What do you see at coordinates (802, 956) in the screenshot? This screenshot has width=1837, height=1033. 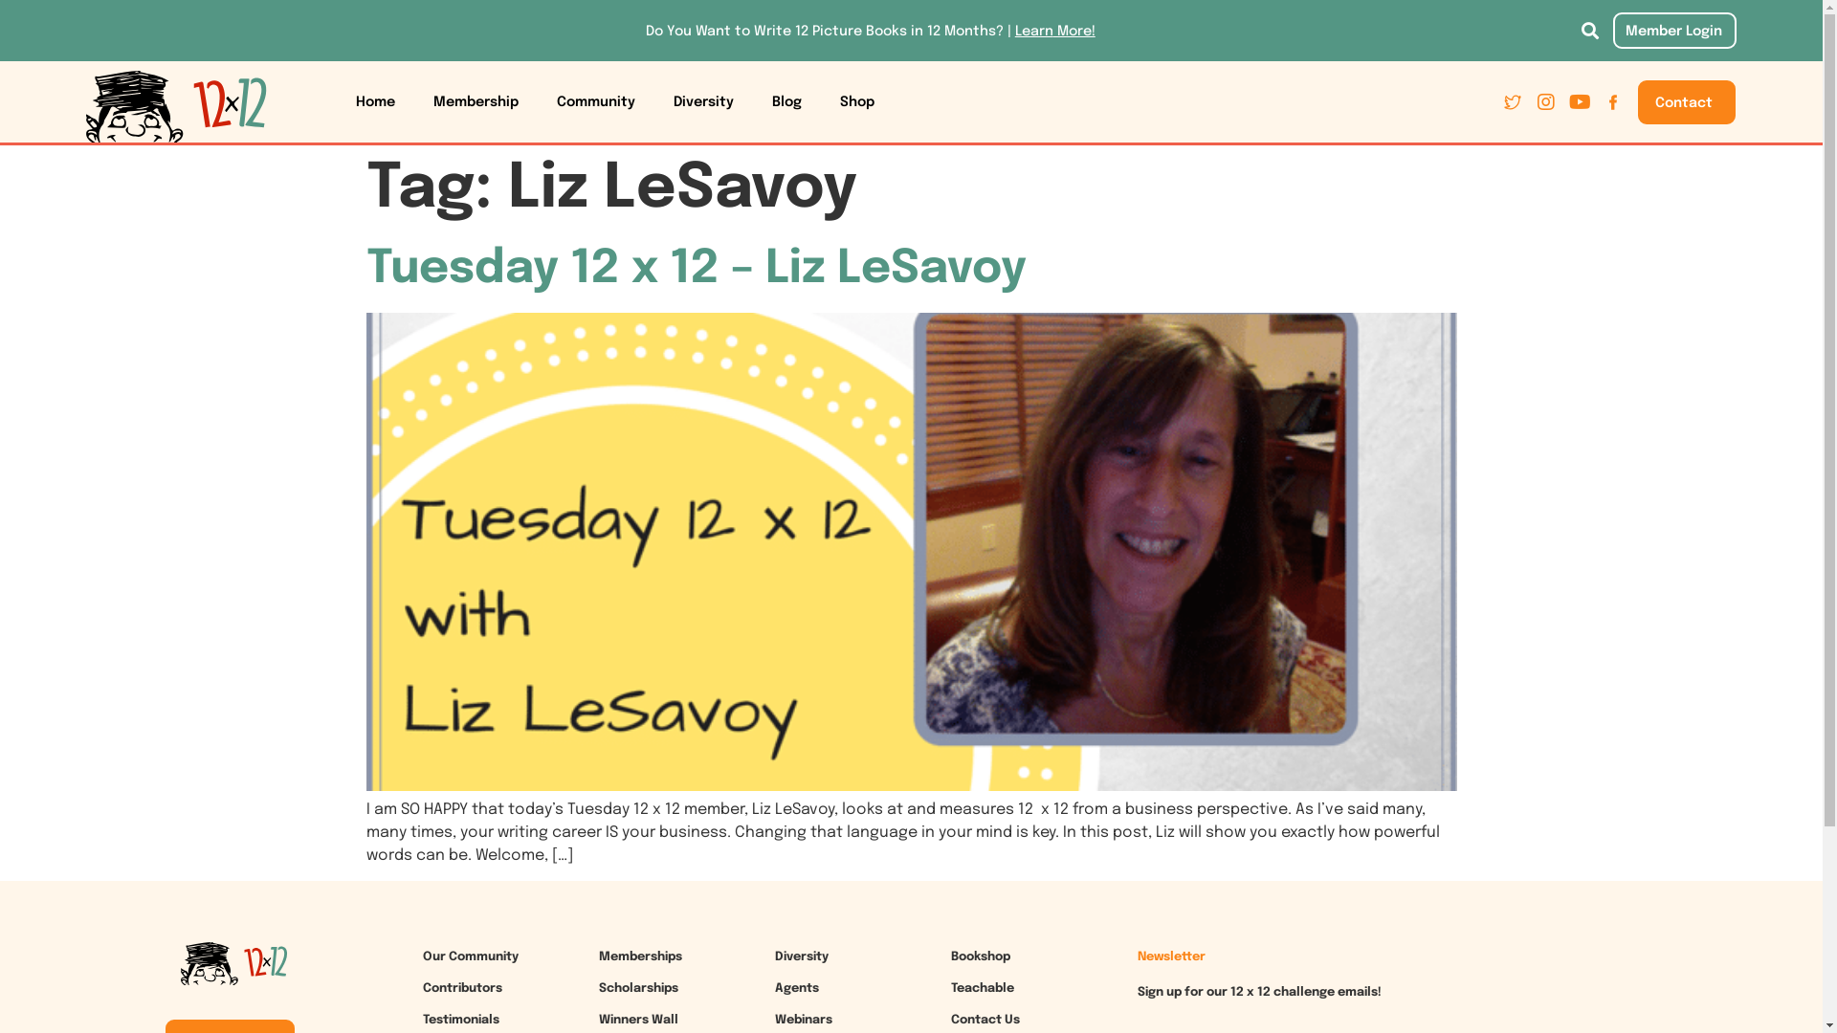 I see `Diversity` at bounding box center [802, 956].